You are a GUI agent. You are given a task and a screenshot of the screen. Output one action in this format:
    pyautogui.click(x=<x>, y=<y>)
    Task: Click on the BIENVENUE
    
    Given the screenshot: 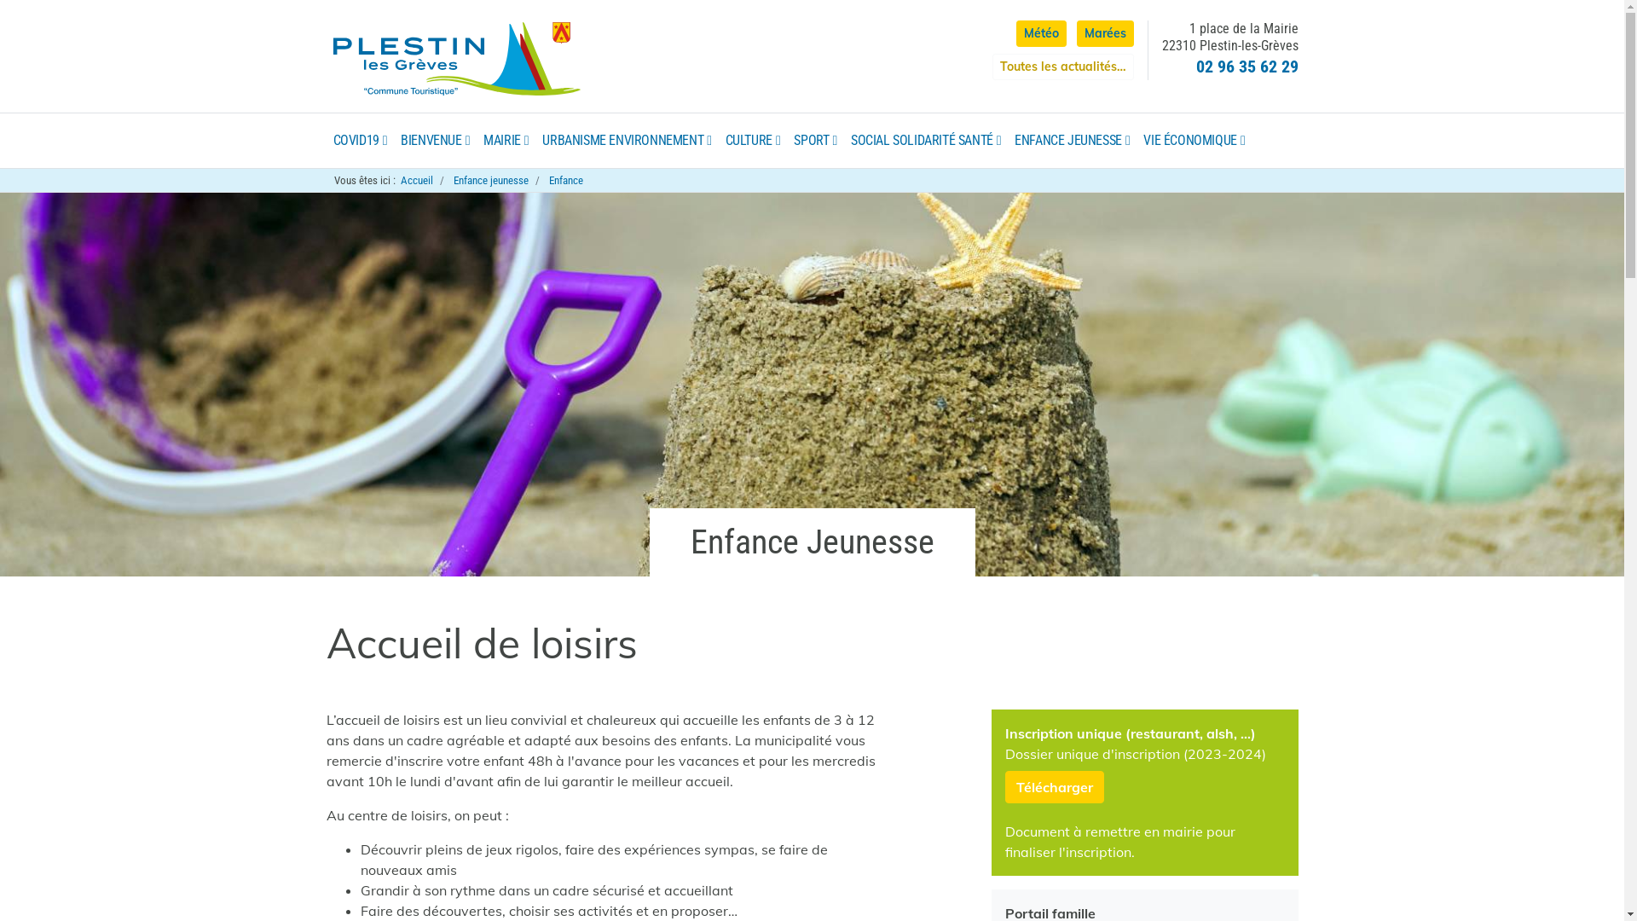 What is the action you would take?
    pyautogui.click(x=435, y=141)
    